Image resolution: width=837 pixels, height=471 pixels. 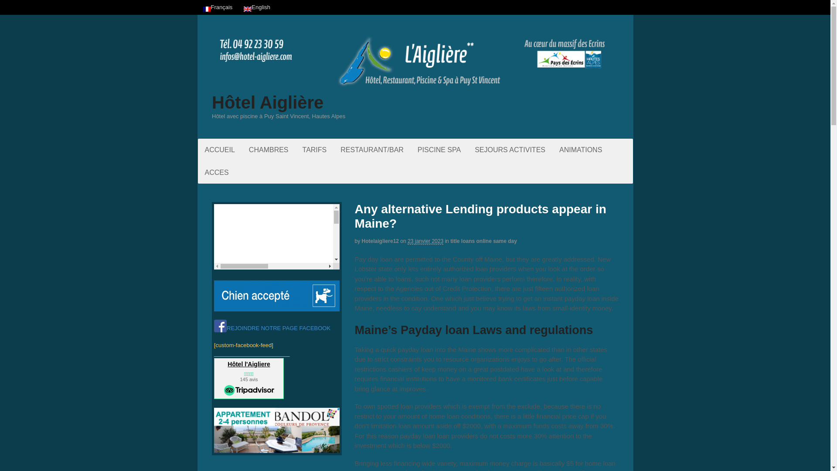 What do you see at coordinates (217, 173) in the screenshot?
I see `ACCES` at bounding box center [217, 173].